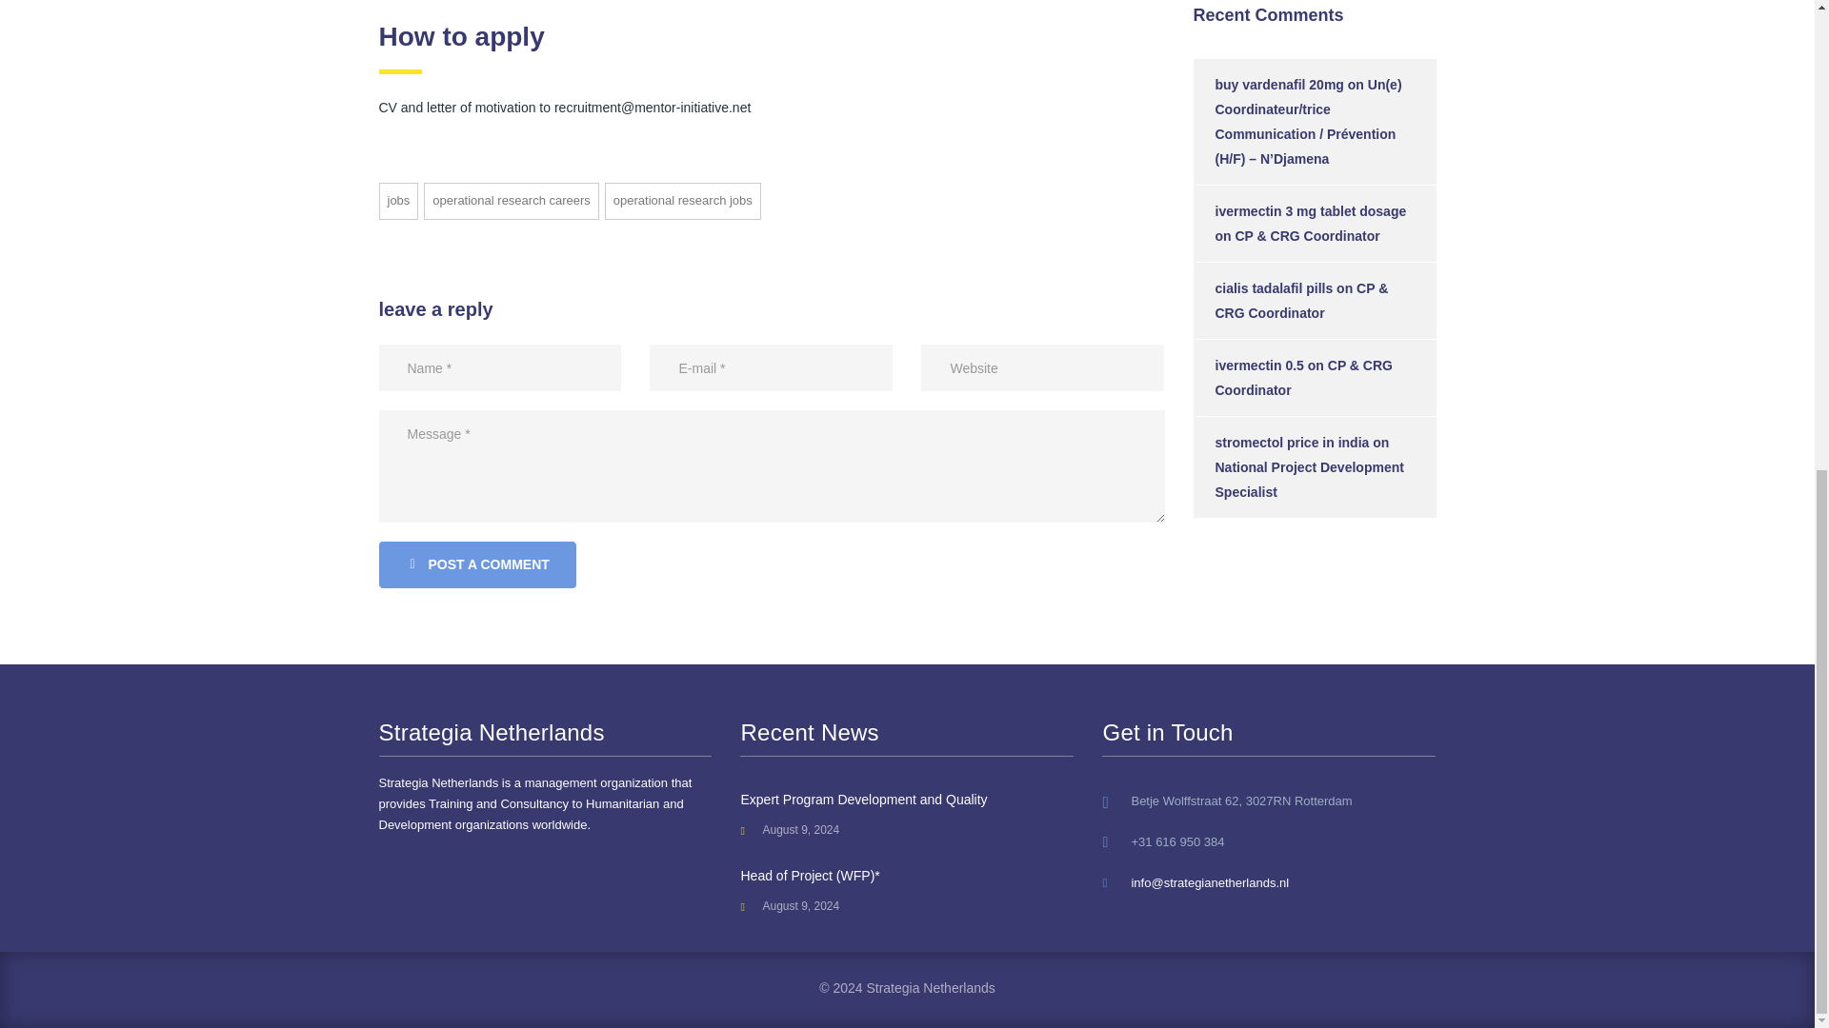 Image resolution: width=1829 pixels, height=1028 pixels. Describe the element at coordinates (511, 202) in the screenshot. I see `operational research careers` at that location.